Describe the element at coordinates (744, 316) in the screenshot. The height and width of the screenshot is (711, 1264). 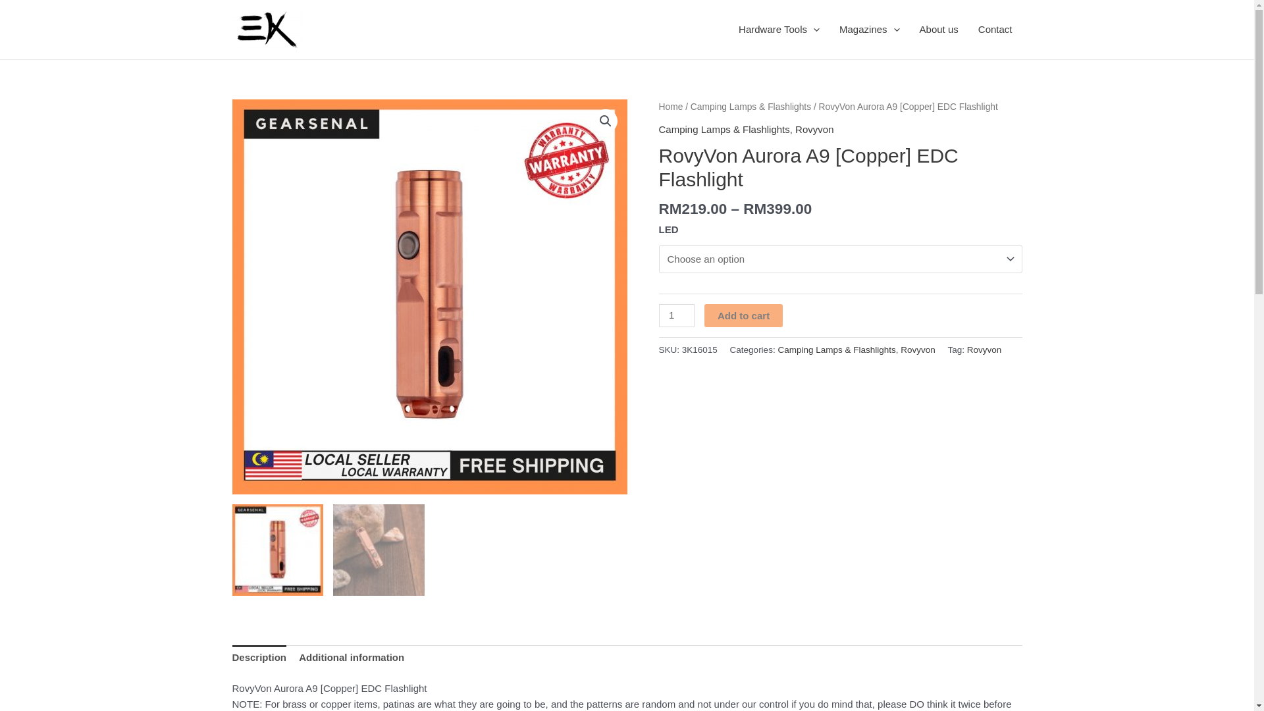
I see `Add to cart` at that location.